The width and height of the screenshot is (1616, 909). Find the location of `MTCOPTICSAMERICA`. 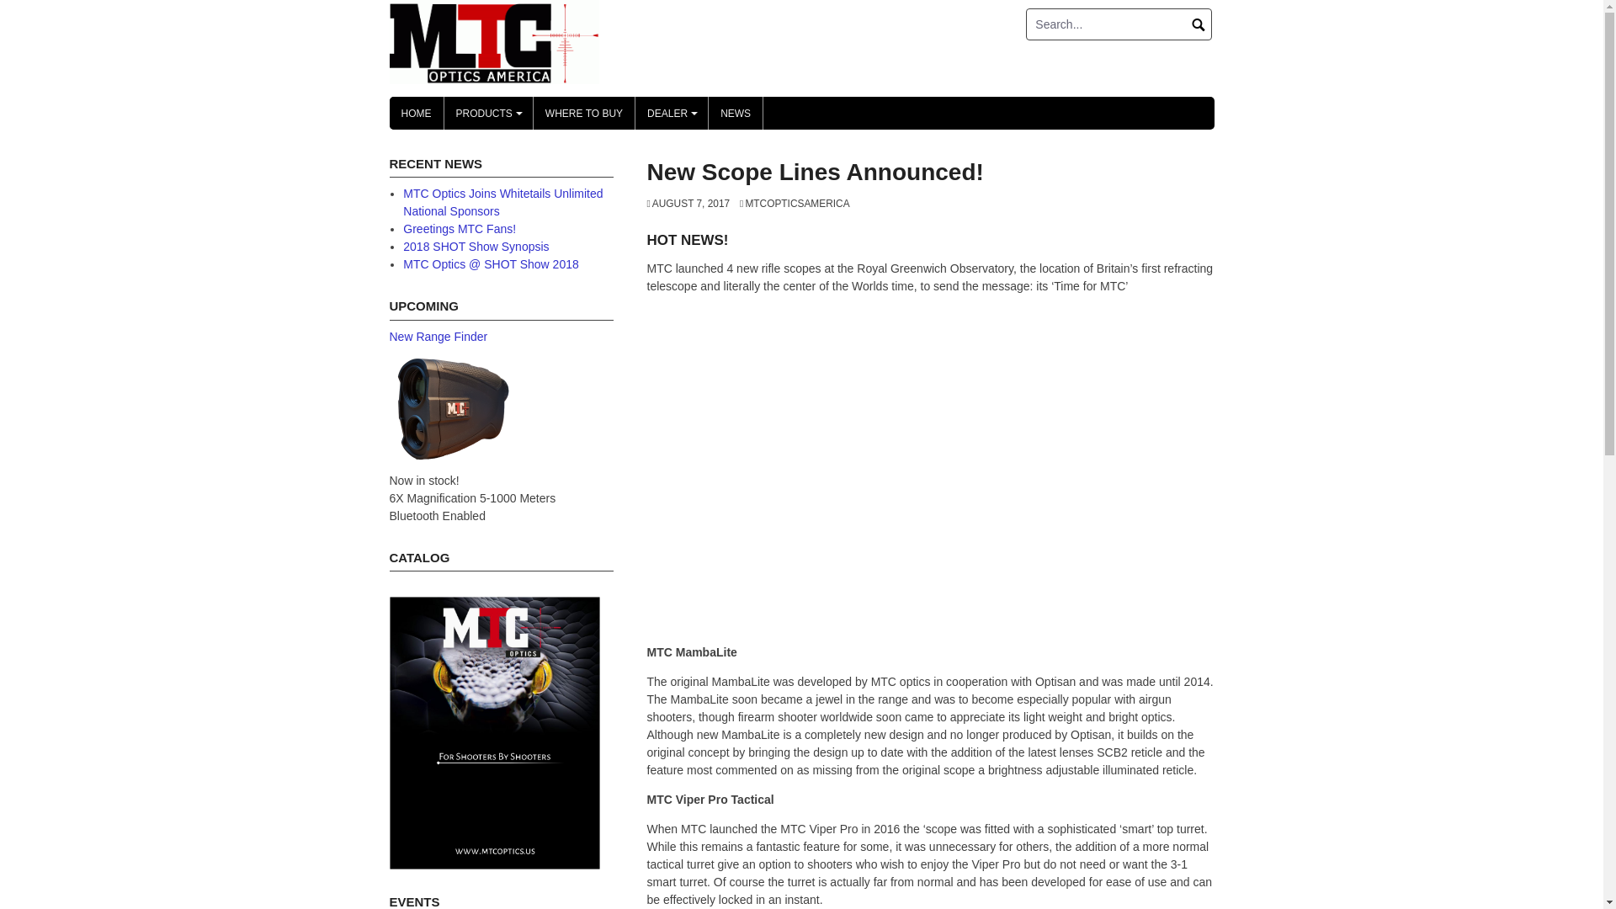

MTCOPTICSAMERICA is located at coordinates (795, 204).